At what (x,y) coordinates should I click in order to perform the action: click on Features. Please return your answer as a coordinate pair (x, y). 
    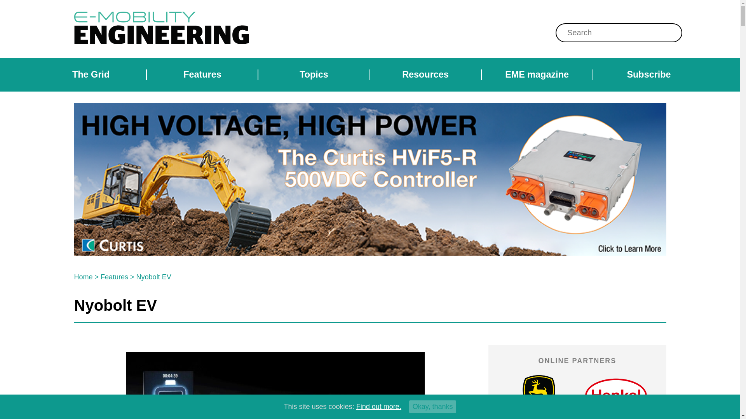
    Looking at the image, I should click on (202, 74).